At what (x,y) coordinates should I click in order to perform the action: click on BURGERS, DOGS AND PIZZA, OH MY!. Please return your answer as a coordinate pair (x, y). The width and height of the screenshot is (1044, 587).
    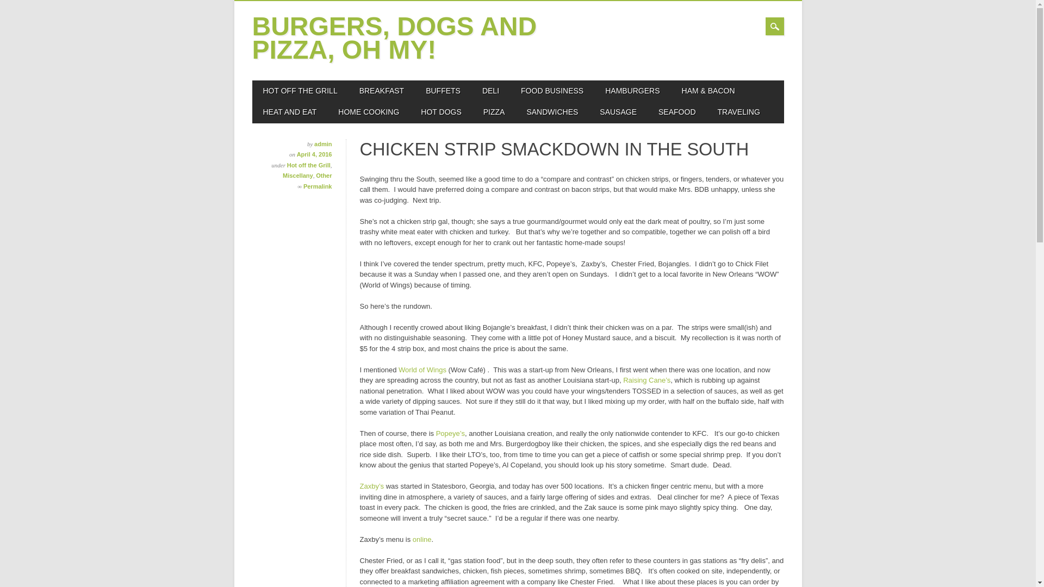
    Looking at the image, I should click on (395, 38).